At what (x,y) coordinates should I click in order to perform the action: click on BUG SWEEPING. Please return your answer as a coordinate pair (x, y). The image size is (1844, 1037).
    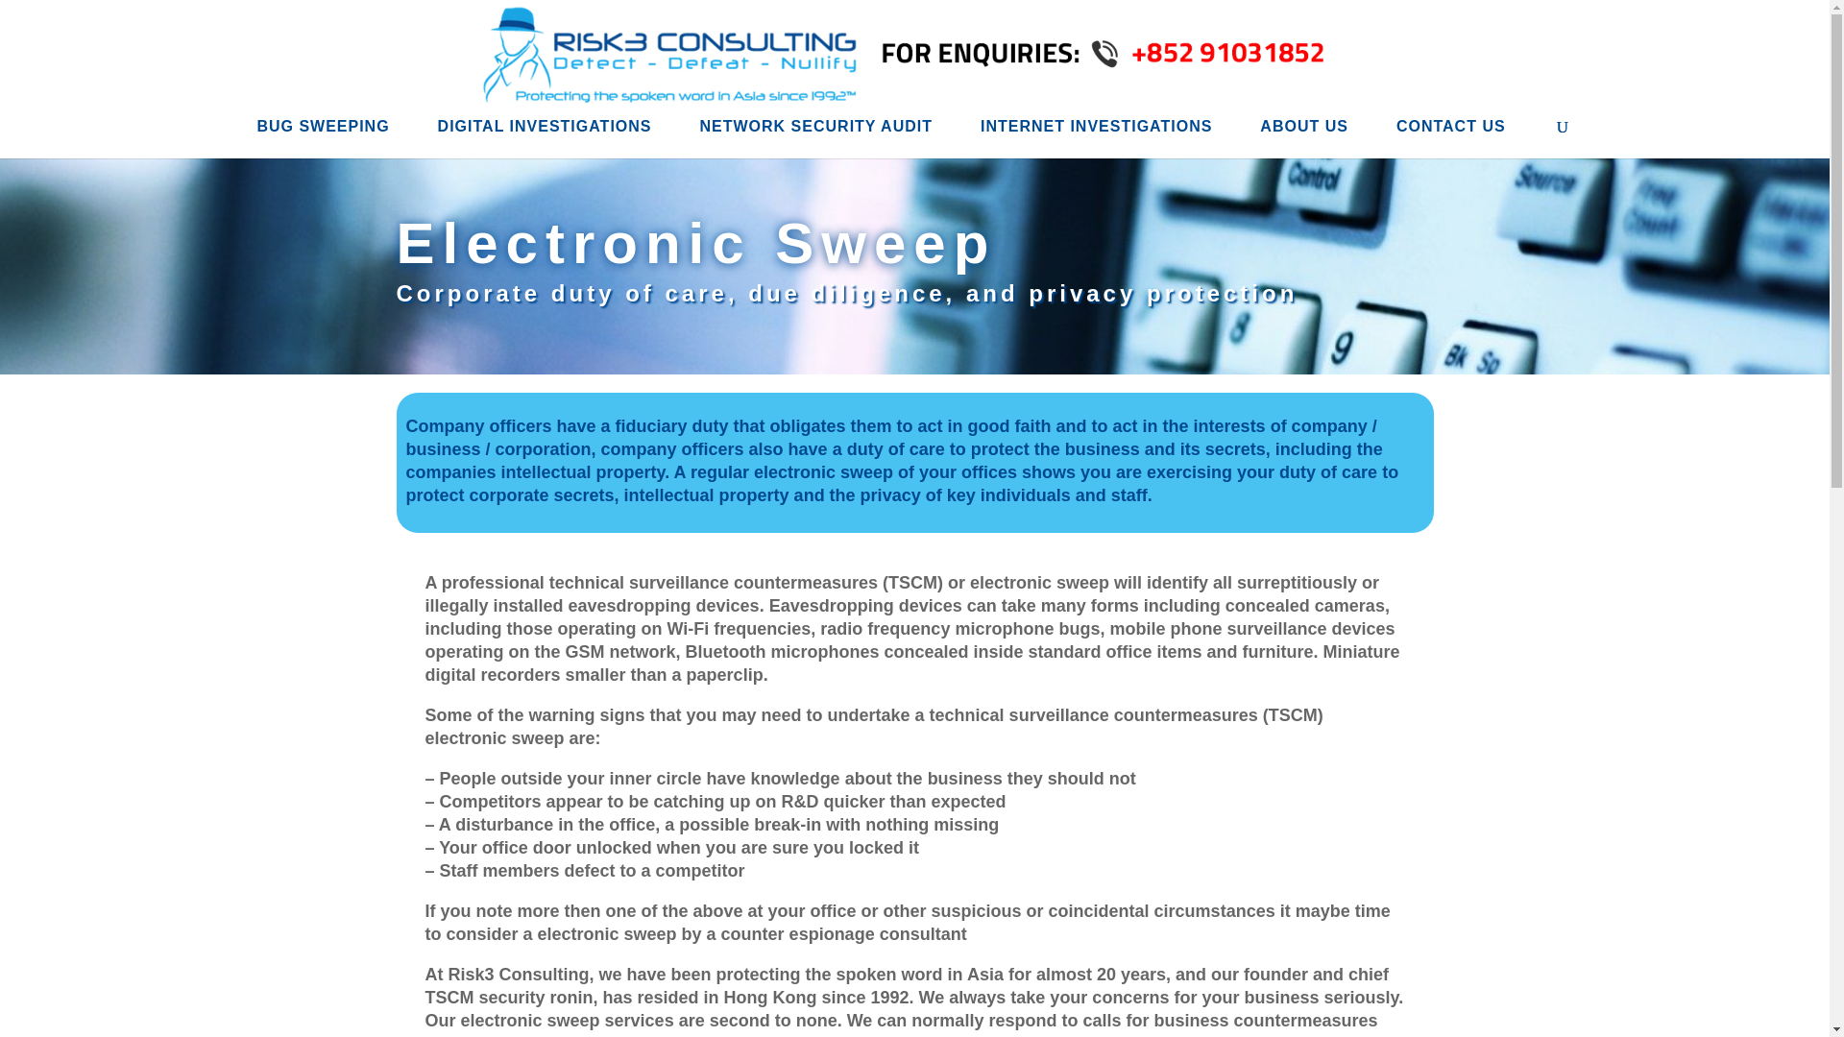
    Looking at the image, I should click on (323, 136).